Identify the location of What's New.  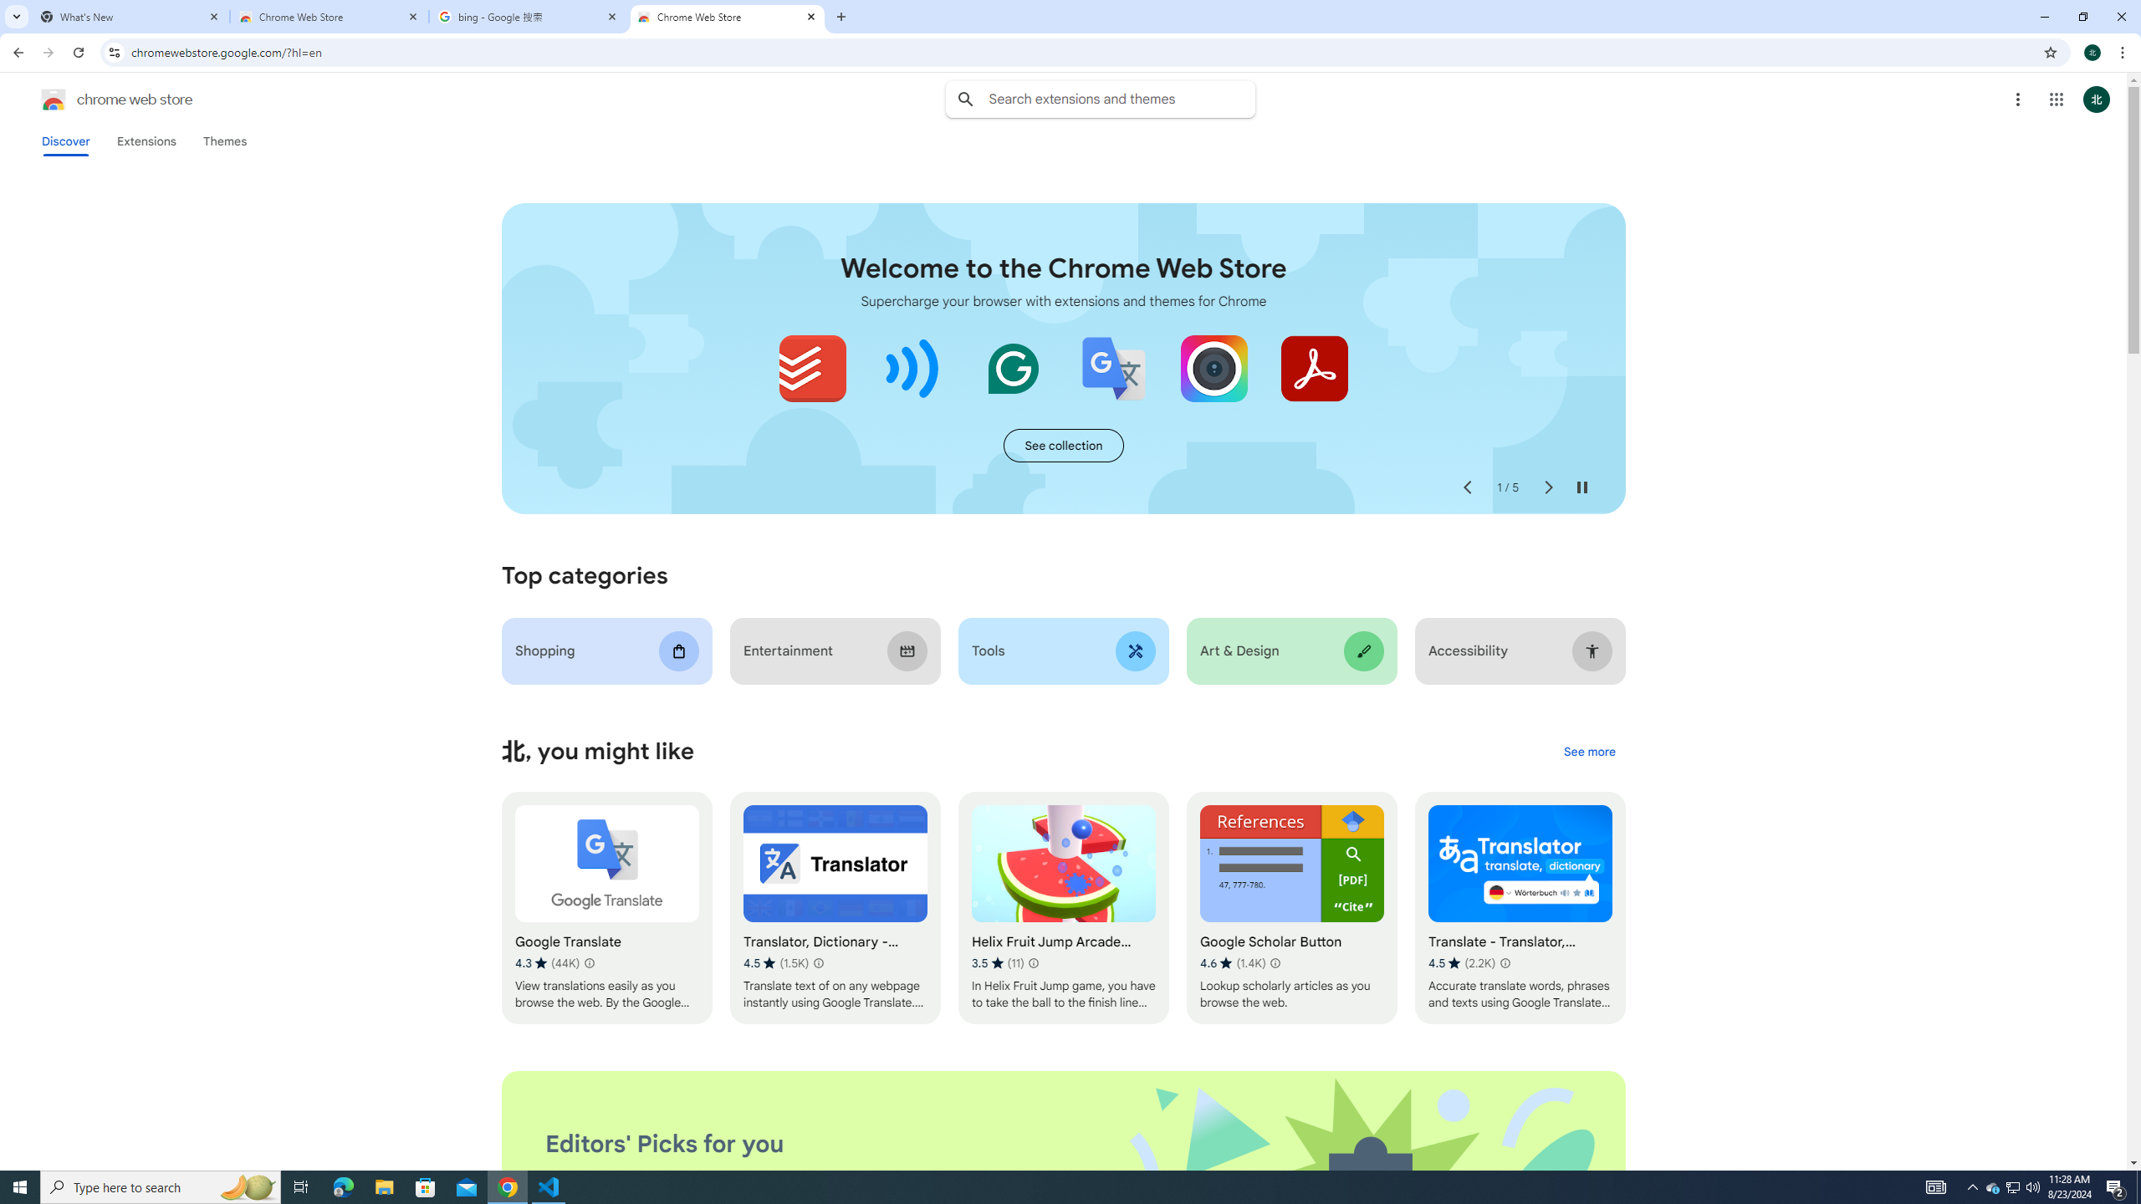
(130, 17).